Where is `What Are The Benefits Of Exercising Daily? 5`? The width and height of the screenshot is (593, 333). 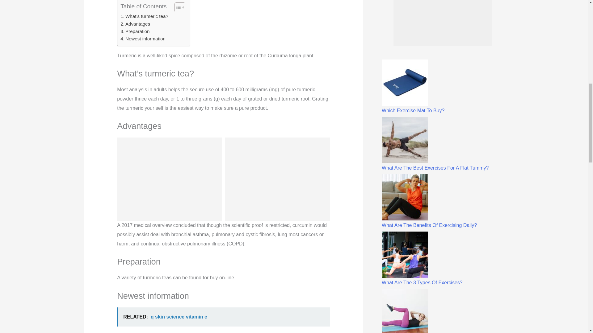
What Are The Benefits Of Exercising Daily? 5 is located at coordinates (405, 197).